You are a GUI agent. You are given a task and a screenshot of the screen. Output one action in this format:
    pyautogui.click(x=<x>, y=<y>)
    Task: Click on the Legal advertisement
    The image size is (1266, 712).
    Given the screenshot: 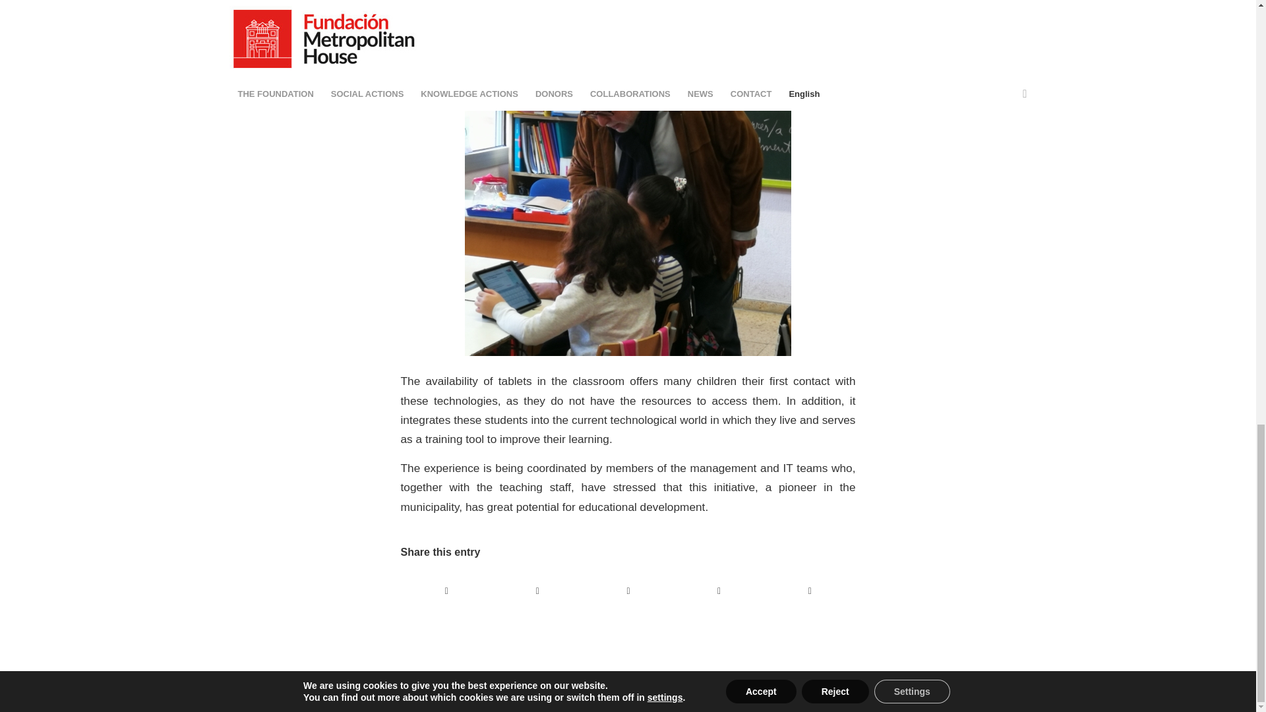 What is the action you would take?
    pyautogui.click(x=725, y=694)
    